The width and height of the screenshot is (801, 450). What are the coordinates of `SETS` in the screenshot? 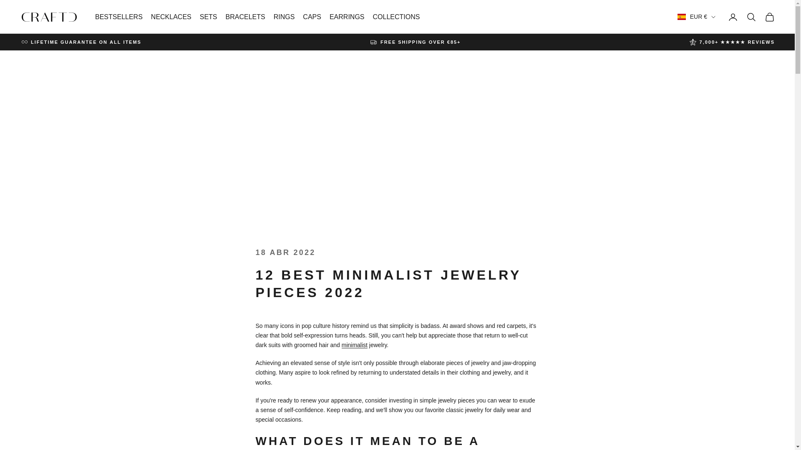 It's located at (208, 17).